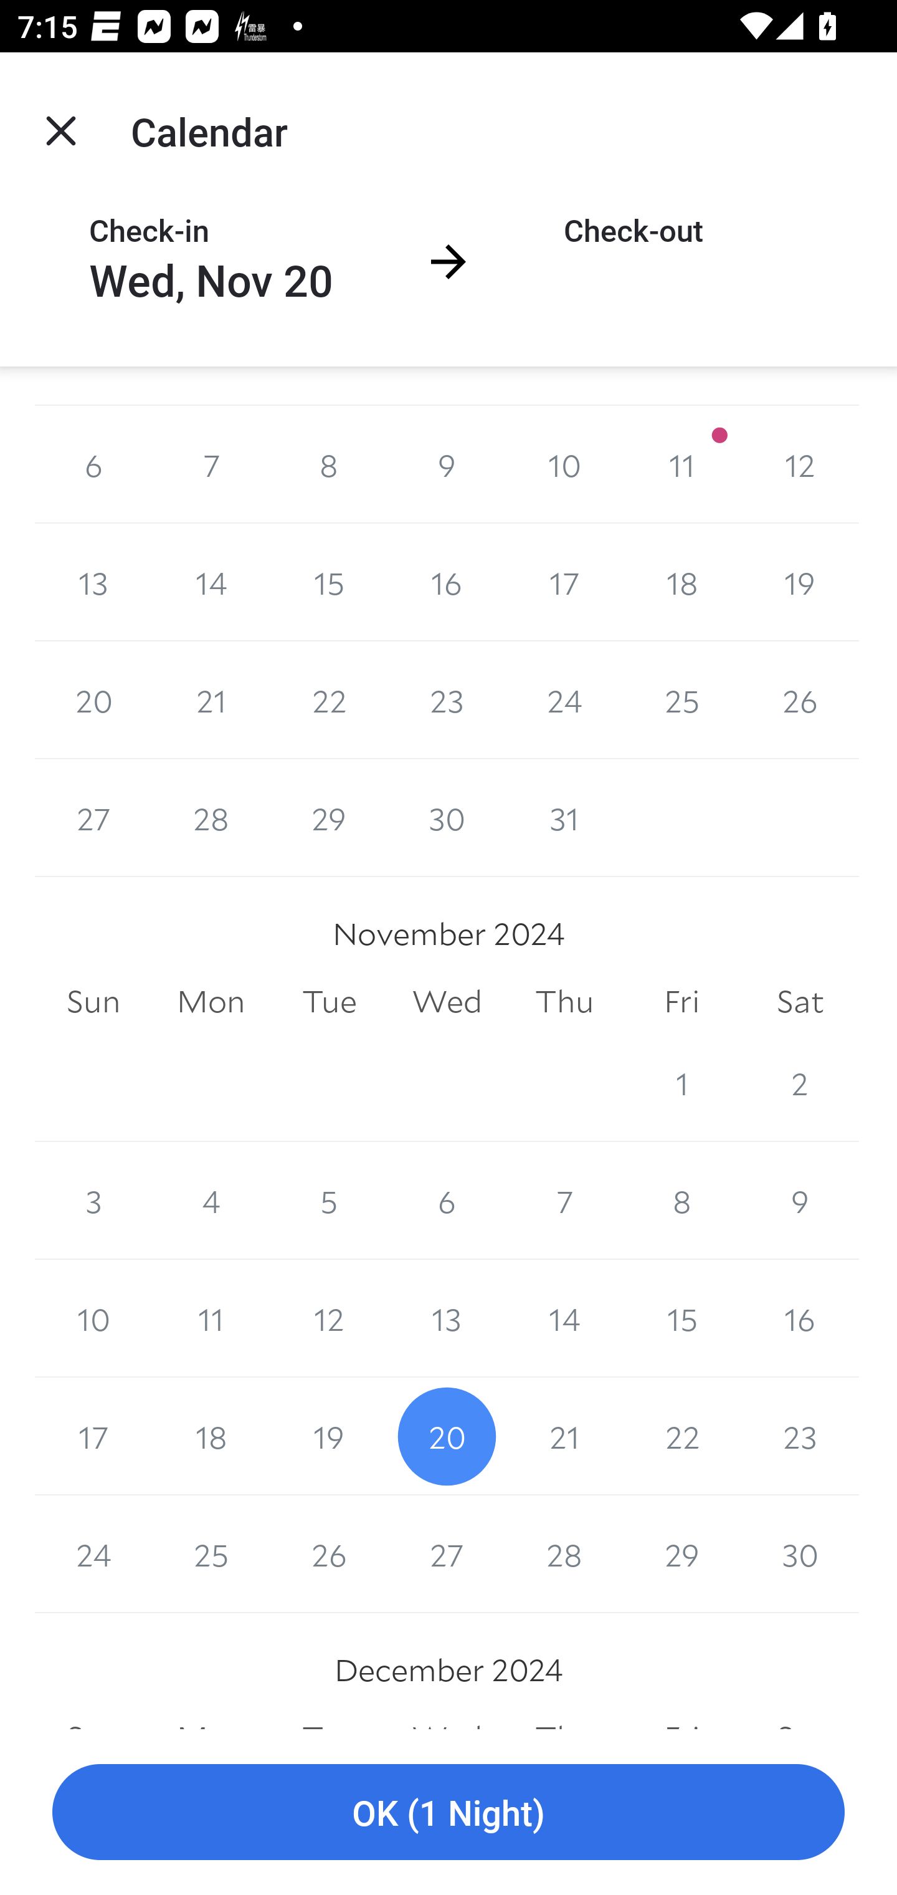 This screenshot has height=1895, width=897. Describe the element at coordinates (329, 464) in the screenshot. I see `8 8 October 2024` at that location.